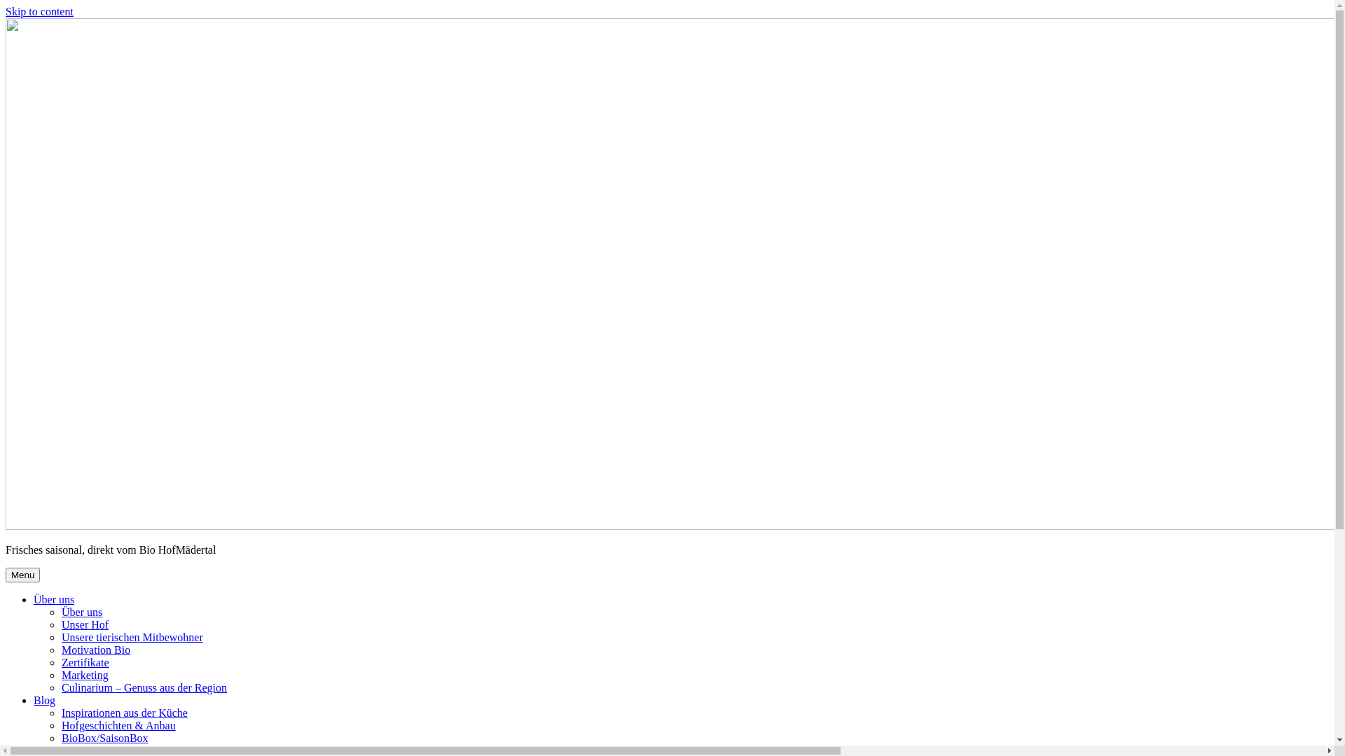 This screenshot has height=756, width=1345. Describe the element at coordinates (132, 637) in the screenshot. I see `Unsere tierischen Mitbewohner` at that location.